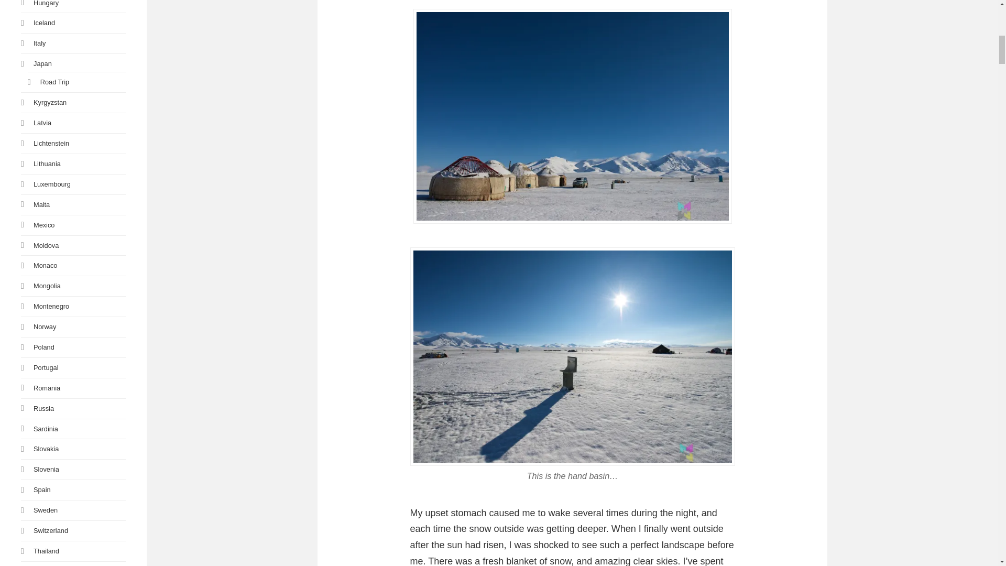 The height and width of the screenshot is (566, 1006). What do you see at coordinates (47, 164) in the screenshot?
I see `Lithuania` at bounding box center [47, 164].